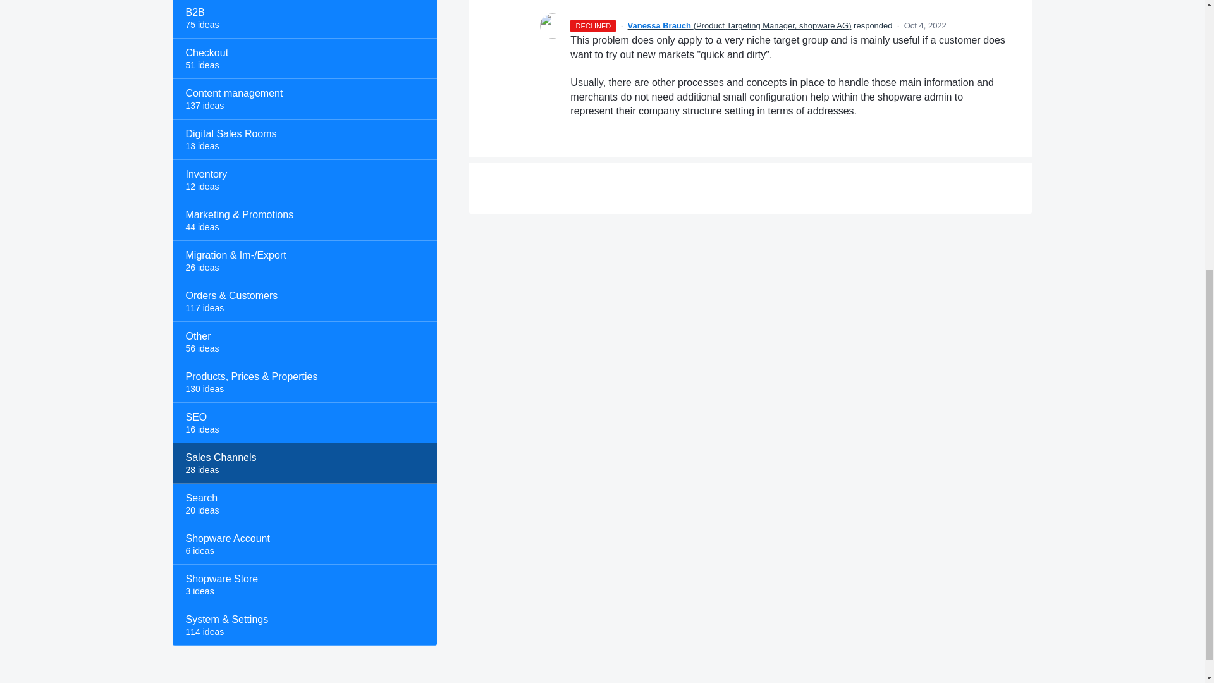 This screenshot has width=1214, height=683. What do you see at coordinates (303, 463) in the screenshot?
I see `Sales Channels` at bounding box center [303, 463].